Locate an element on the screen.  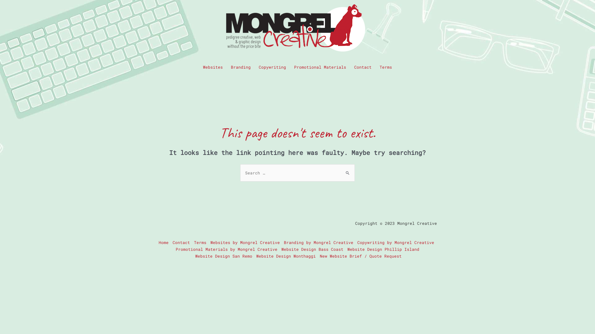
Home is located at coordinates (165, 242).